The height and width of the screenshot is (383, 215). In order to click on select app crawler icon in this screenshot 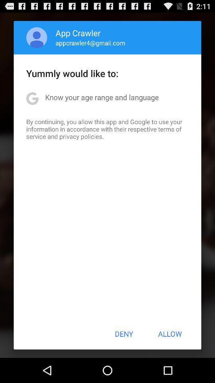, I will do `click(78, 33)`.